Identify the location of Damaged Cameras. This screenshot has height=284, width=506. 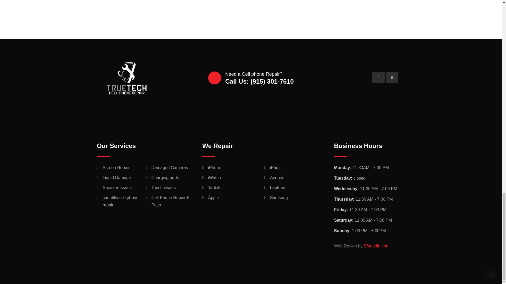
(169, 168).